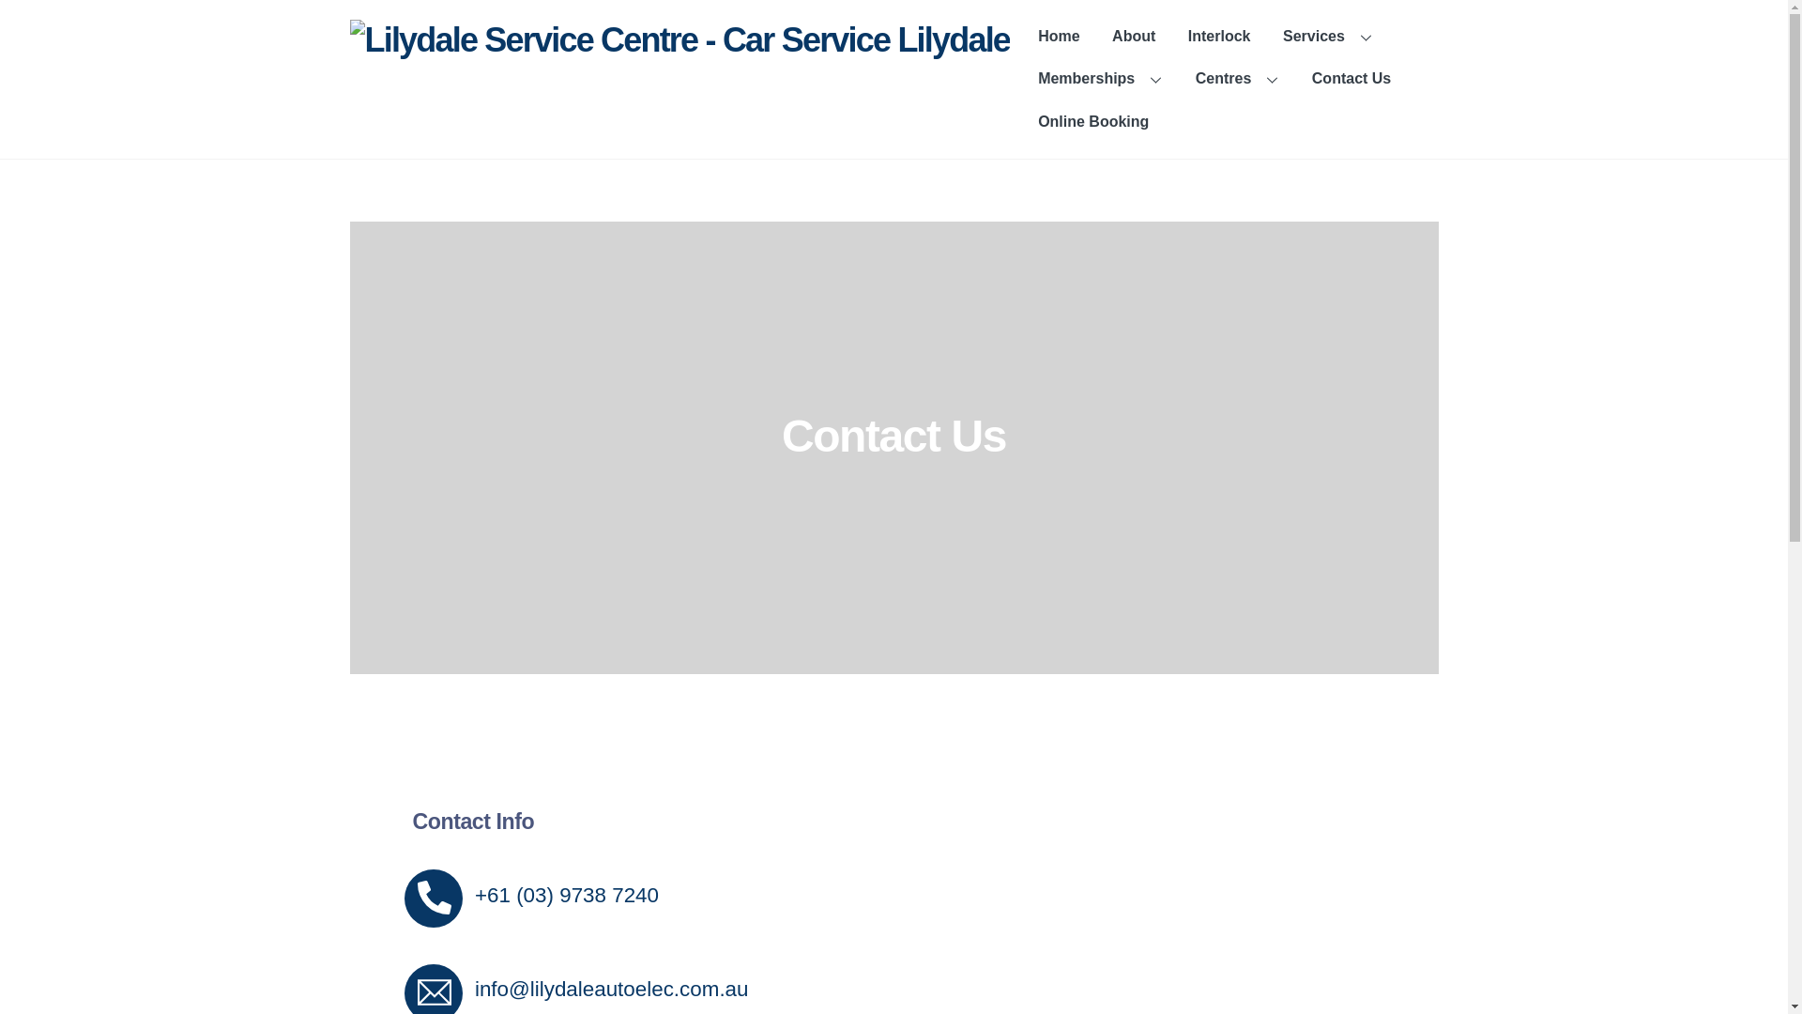 This screenshot has width=1802, height=1014. What do you see at coordinates (1328, 37) in the screenshot?
I see `Services` at bounding box center [1328, 37].